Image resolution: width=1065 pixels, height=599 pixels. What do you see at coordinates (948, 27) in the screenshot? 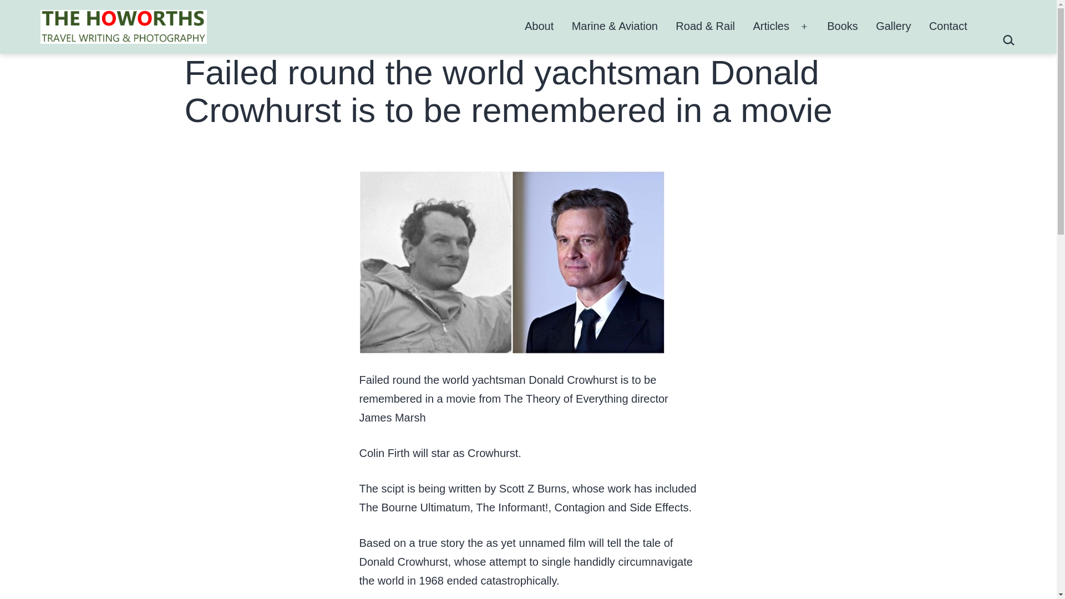
I see `Contact` at bounding box center [948, 27].